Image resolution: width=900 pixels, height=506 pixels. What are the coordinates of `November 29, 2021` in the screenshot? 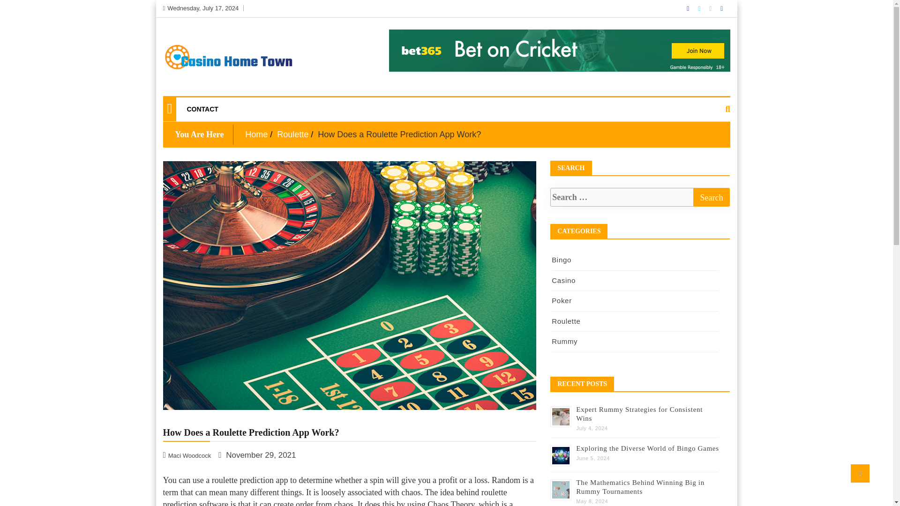 It's located at (257, 455).